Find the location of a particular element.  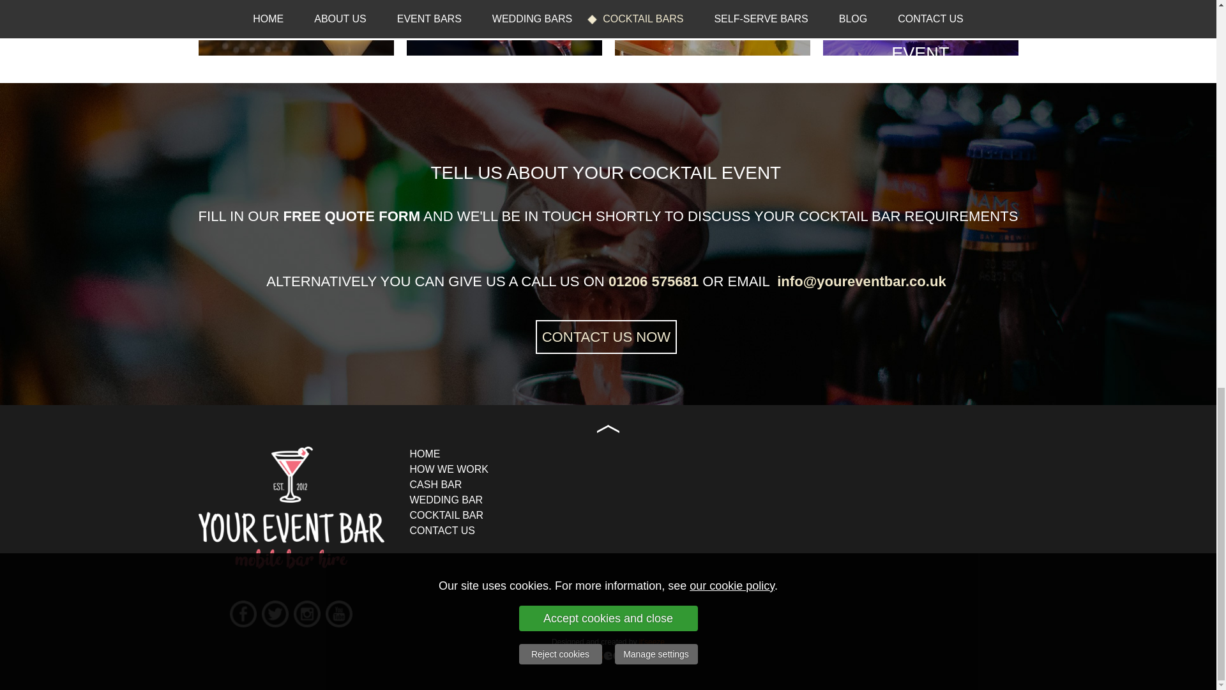

CASH BAR is located at coordinates (435, 484).